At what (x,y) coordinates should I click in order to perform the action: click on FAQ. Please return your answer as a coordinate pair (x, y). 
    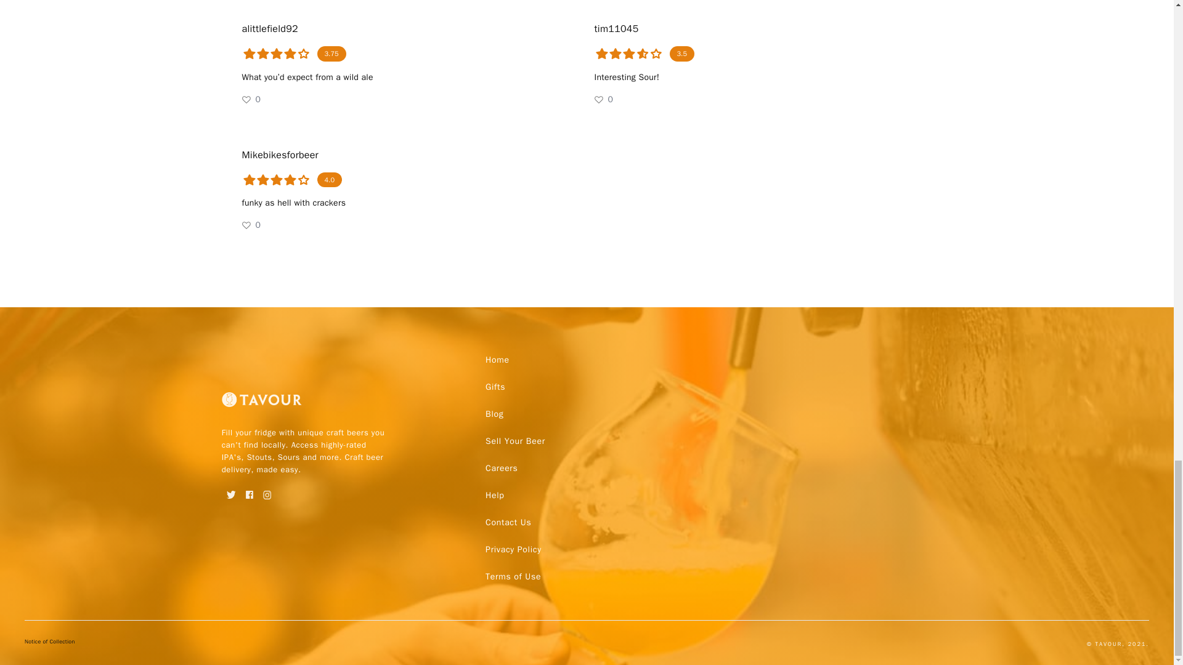
    Looking at the image, I should click on (513, 549).